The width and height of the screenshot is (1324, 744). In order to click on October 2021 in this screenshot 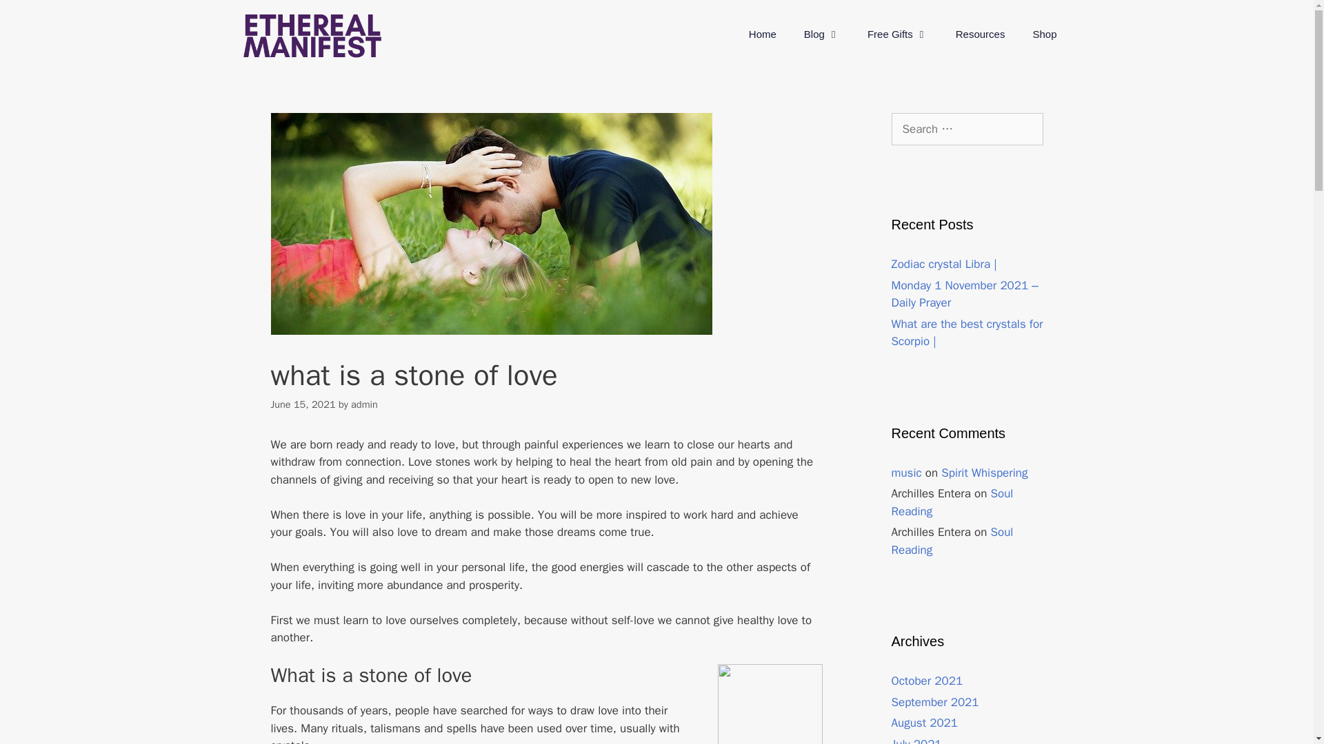, I will do `click(927, 681)`.